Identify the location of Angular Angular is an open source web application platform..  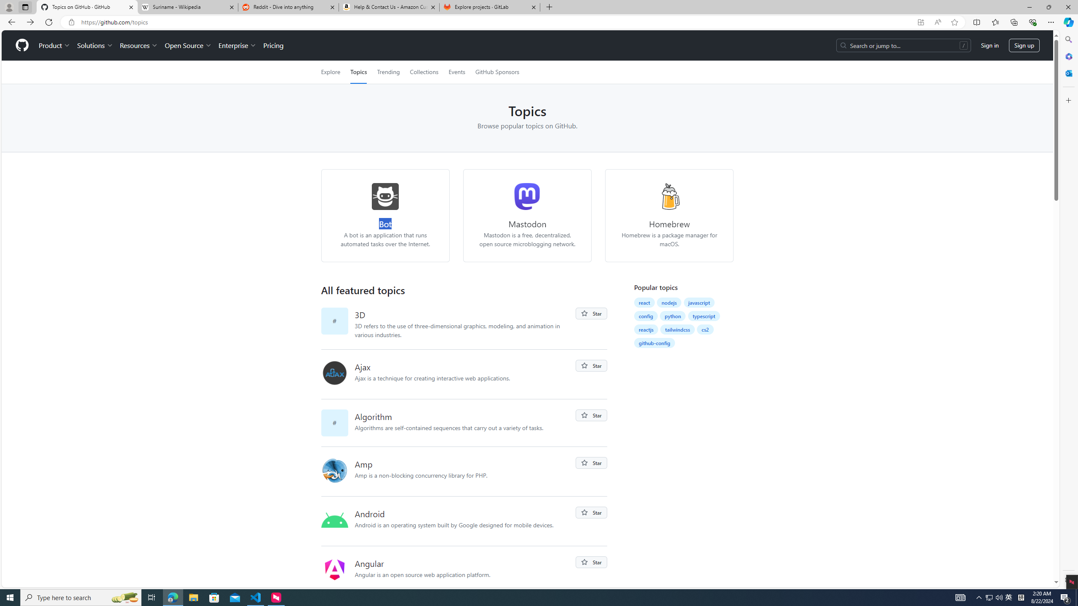
(465, 571).